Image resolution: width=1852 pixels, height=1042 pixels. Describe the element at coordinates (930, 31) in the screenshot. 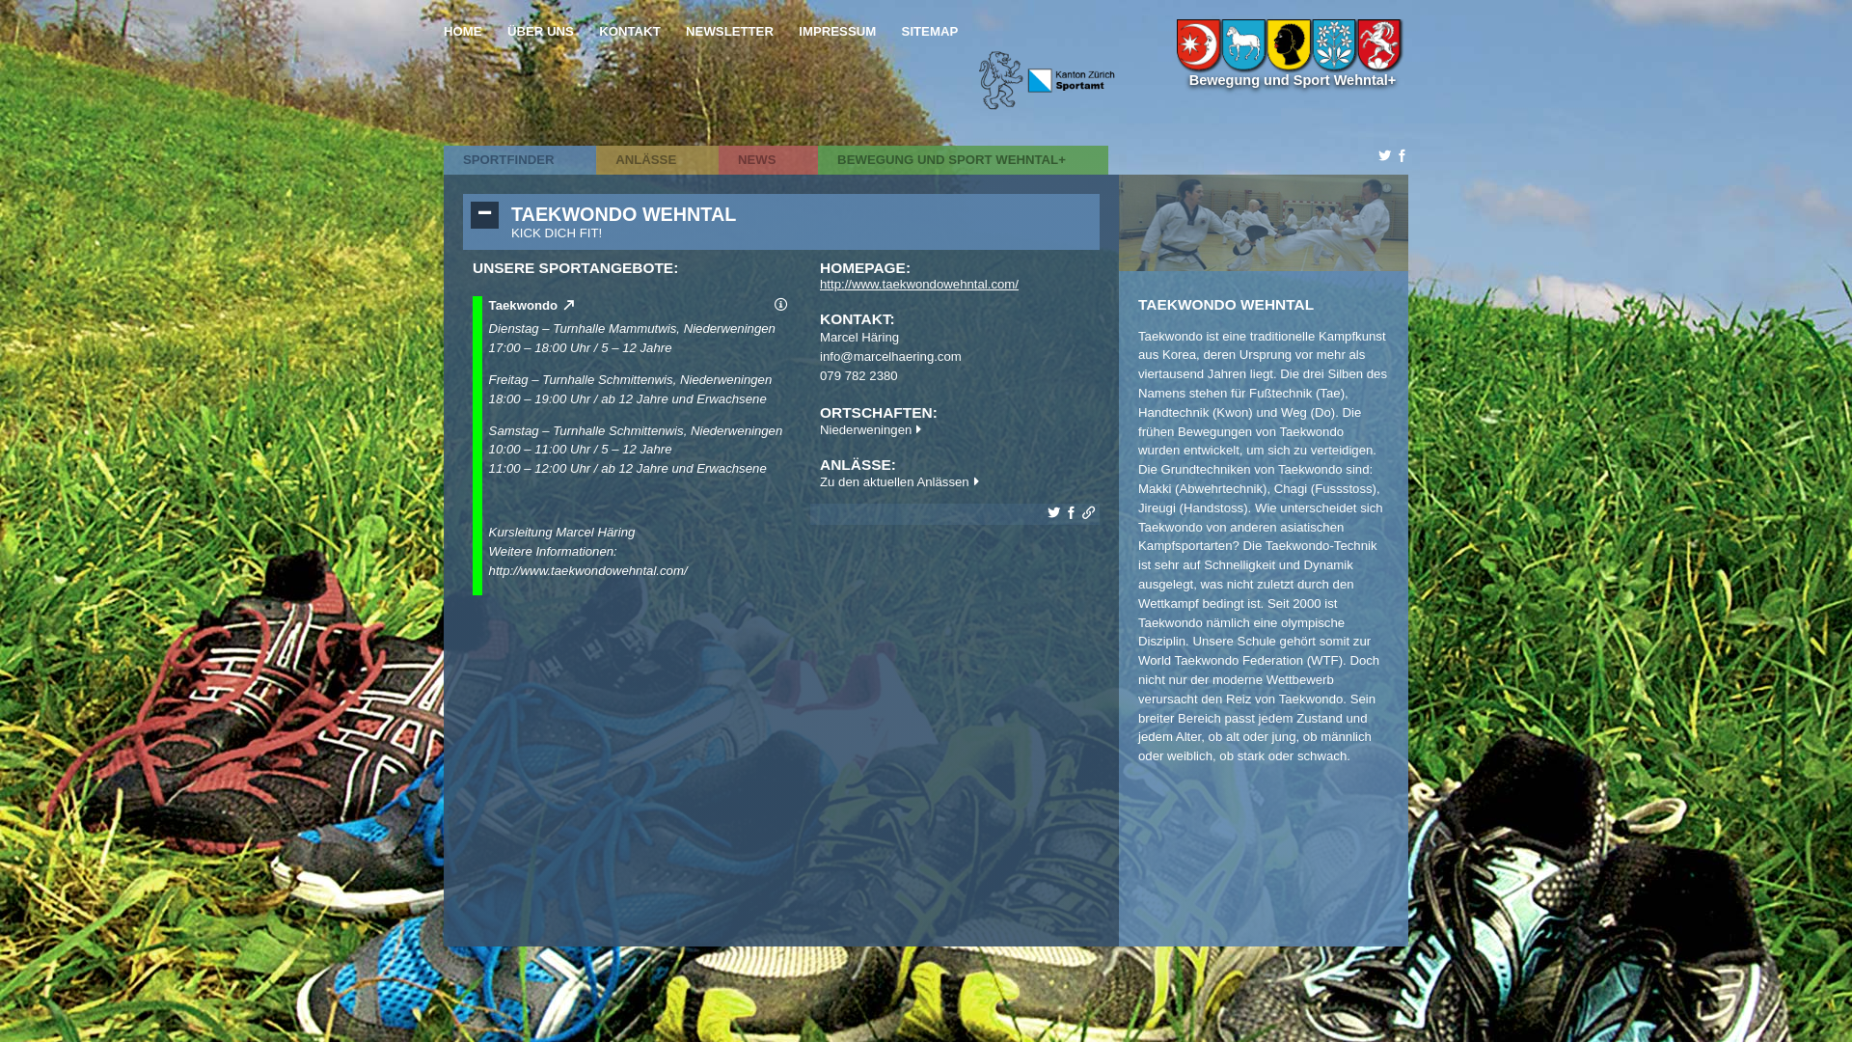

I see `SITEMAP` at that location.